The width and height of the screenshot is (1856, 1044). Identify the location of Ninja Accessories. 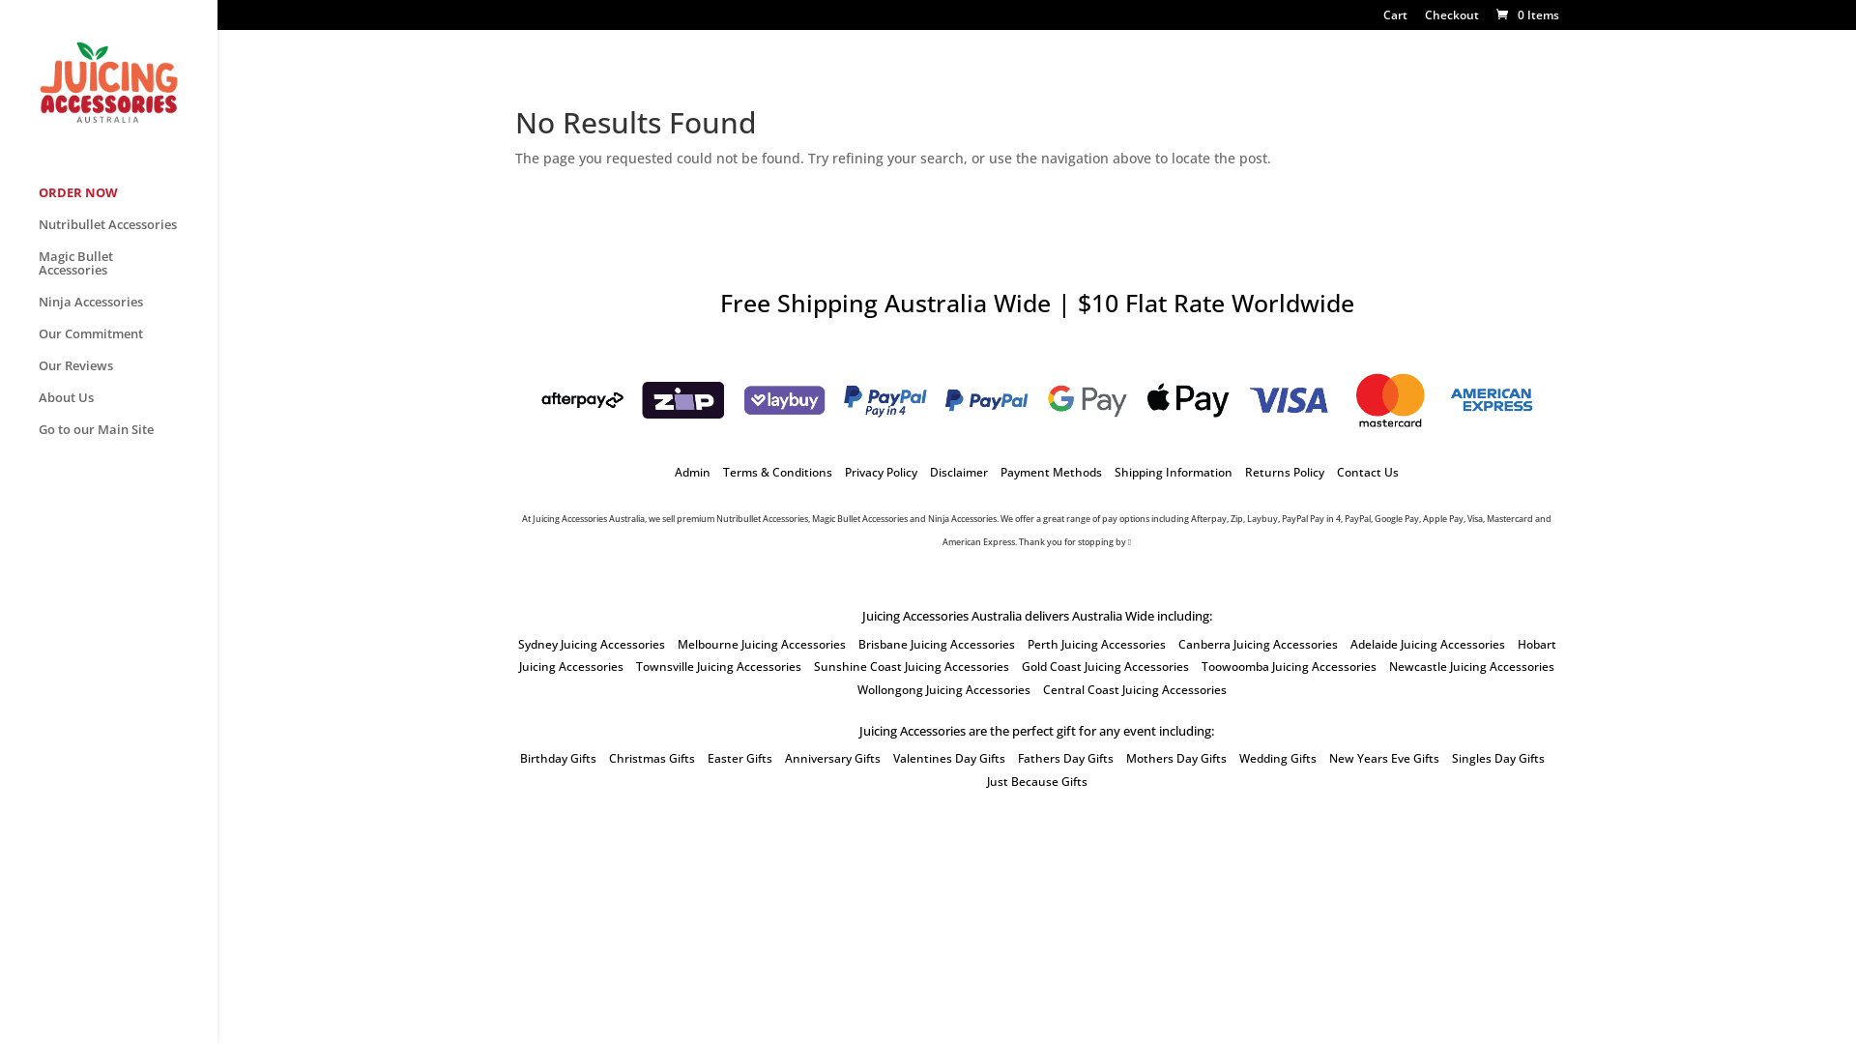
(128, 311).